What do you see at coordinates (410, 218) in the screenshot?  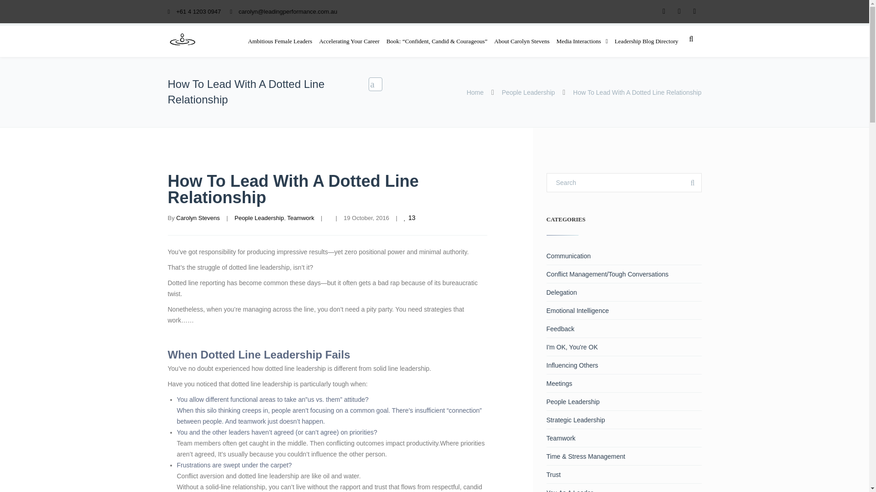 I see `Like this` at bounding box center [410, 218].